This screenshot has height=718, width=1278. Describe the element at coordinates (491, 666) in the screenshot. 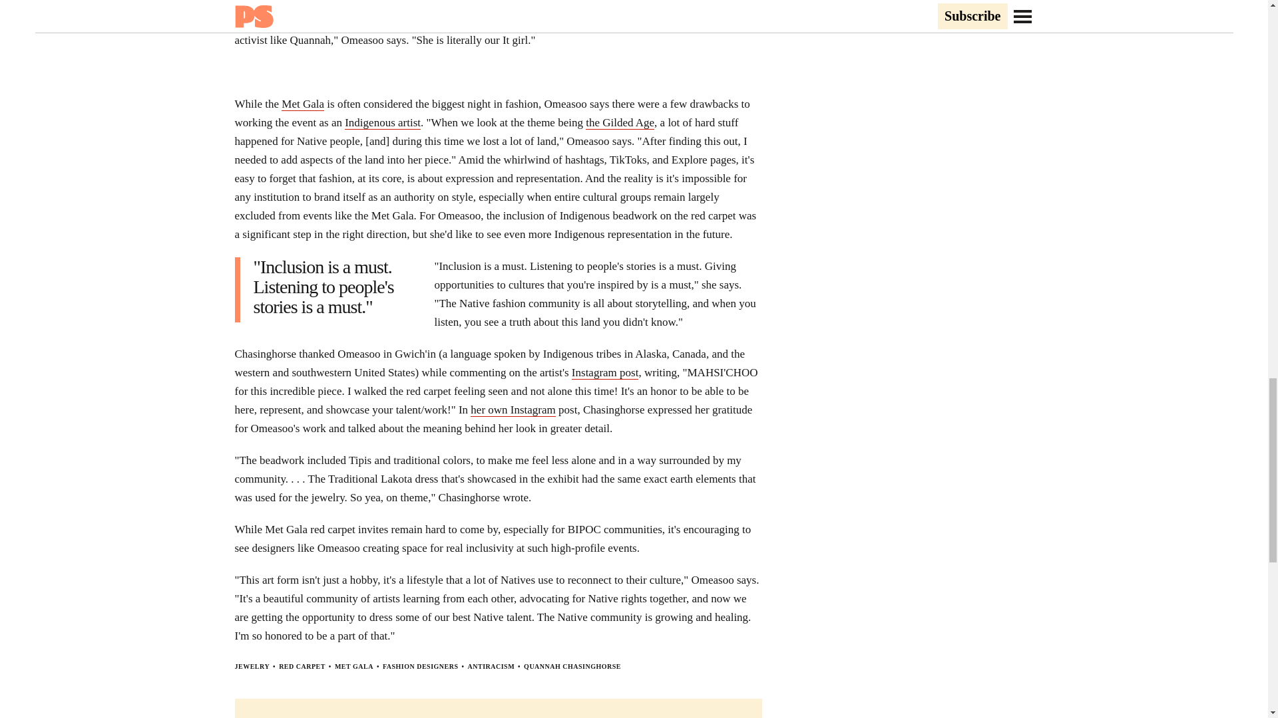

I see `ANTIRACISM` at that location.